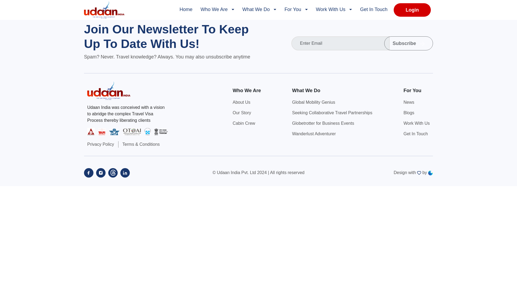 The width and height of the screenshot is (517, 291). What do you see at coordinates (186, 10) in the screenshot?
I see `Home` at bounding box center [186, 10].